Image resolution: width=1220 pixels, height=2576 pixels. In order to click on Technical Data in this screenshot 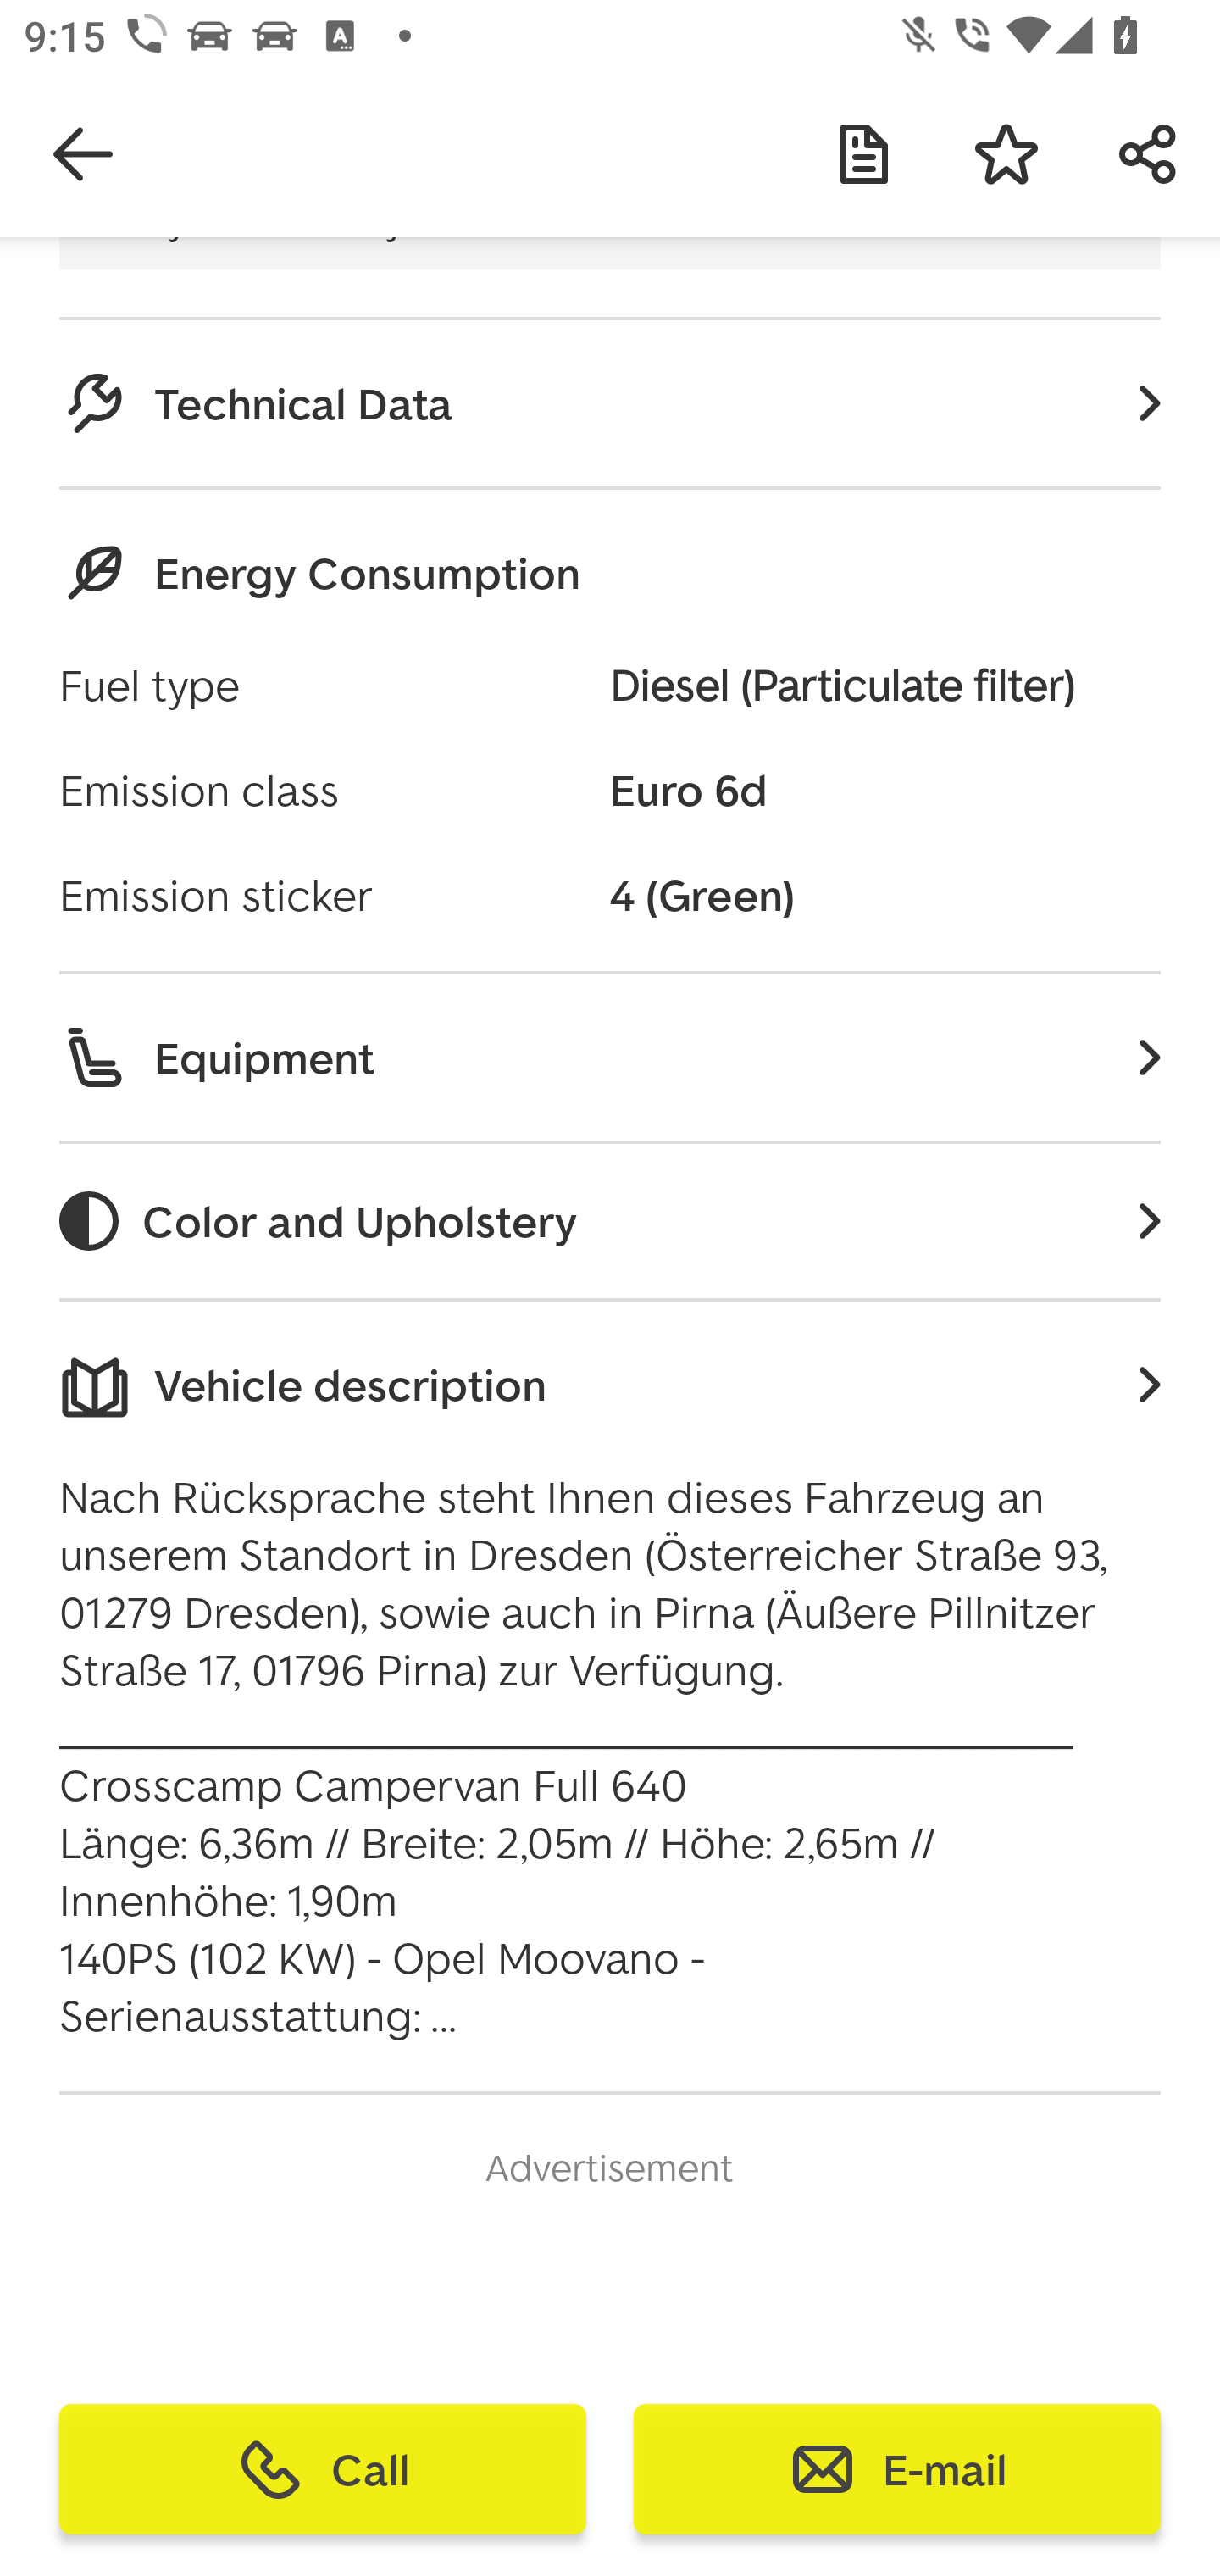, I will do `click(610, 402)`.